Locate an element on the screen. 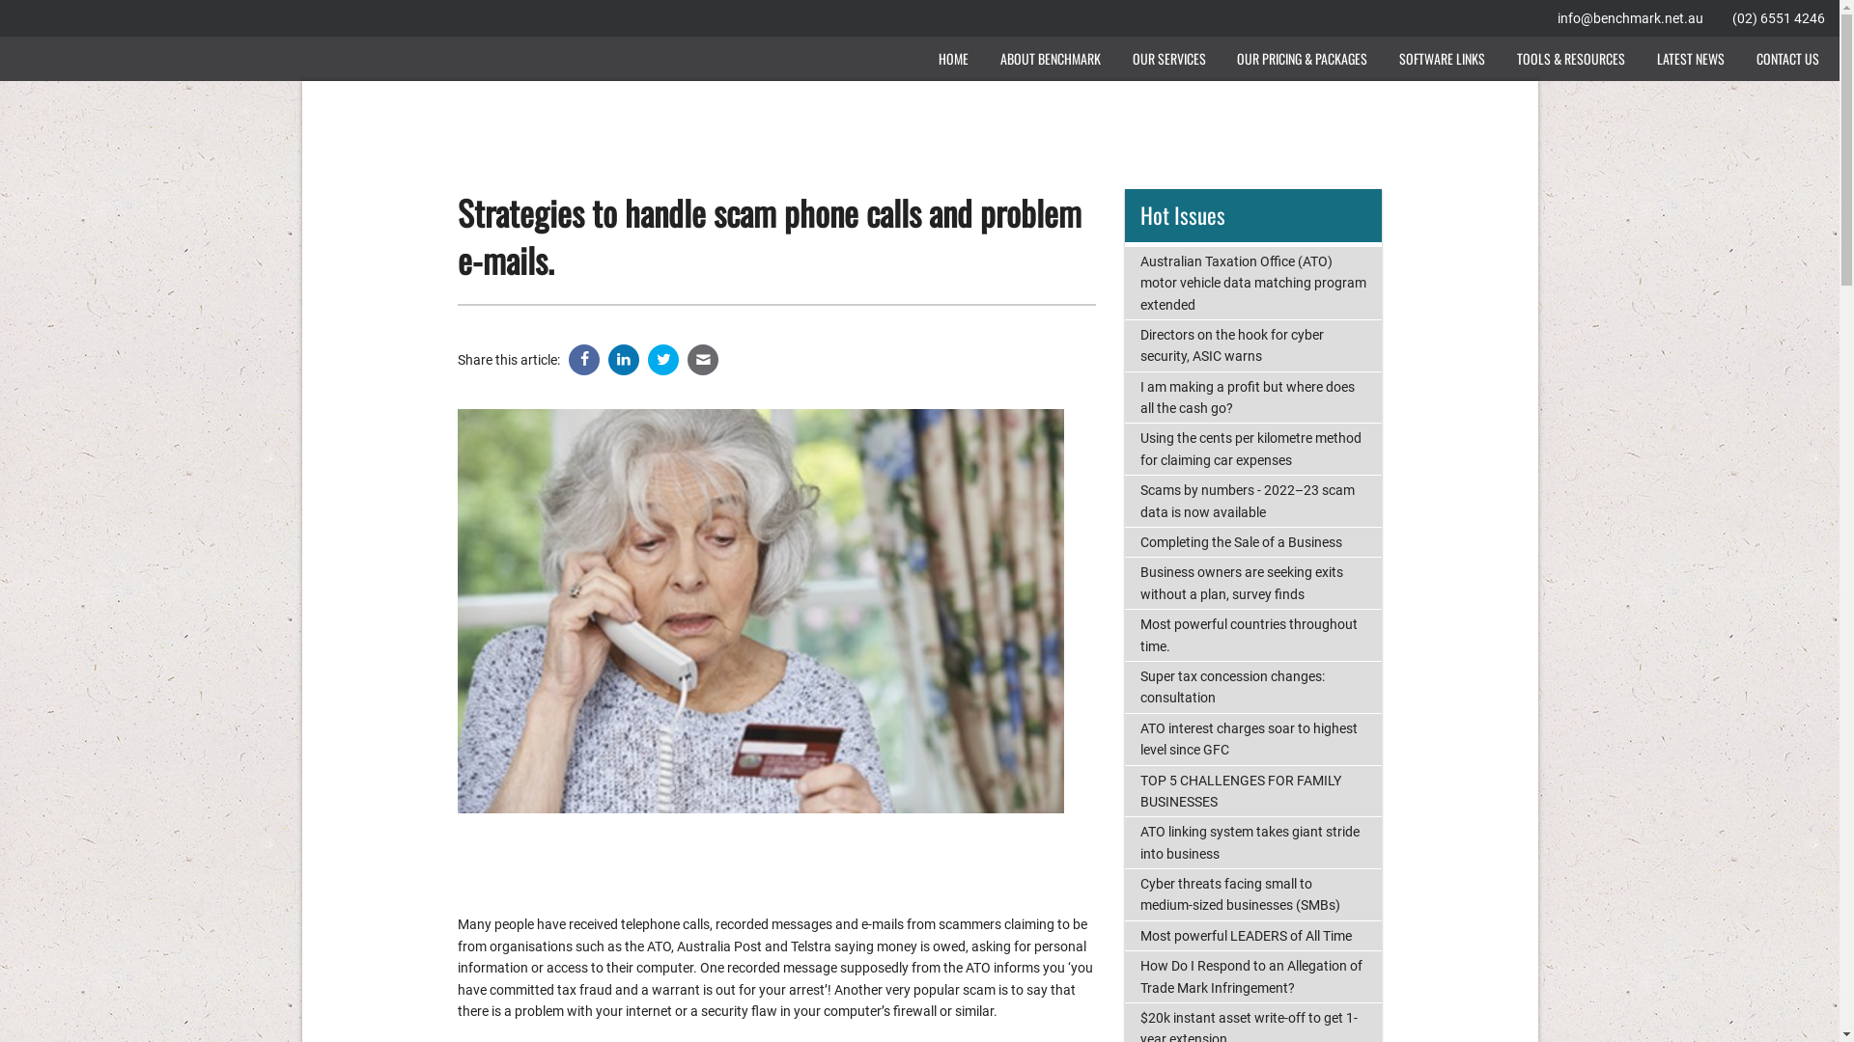 This screenshot has height=1042, width=1854. TOP 5 CHALLENGES FOR FAMILY BUSINESSES is located at coordinates (1253, 791).